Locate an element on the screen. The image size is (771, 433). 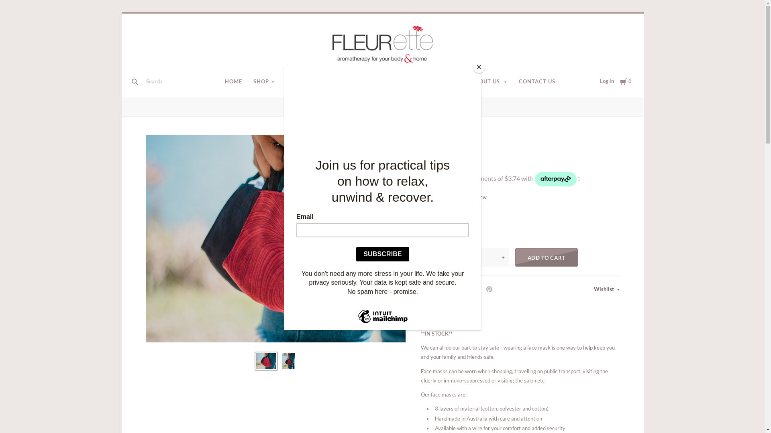
Home is located at coordinates (308, 107).